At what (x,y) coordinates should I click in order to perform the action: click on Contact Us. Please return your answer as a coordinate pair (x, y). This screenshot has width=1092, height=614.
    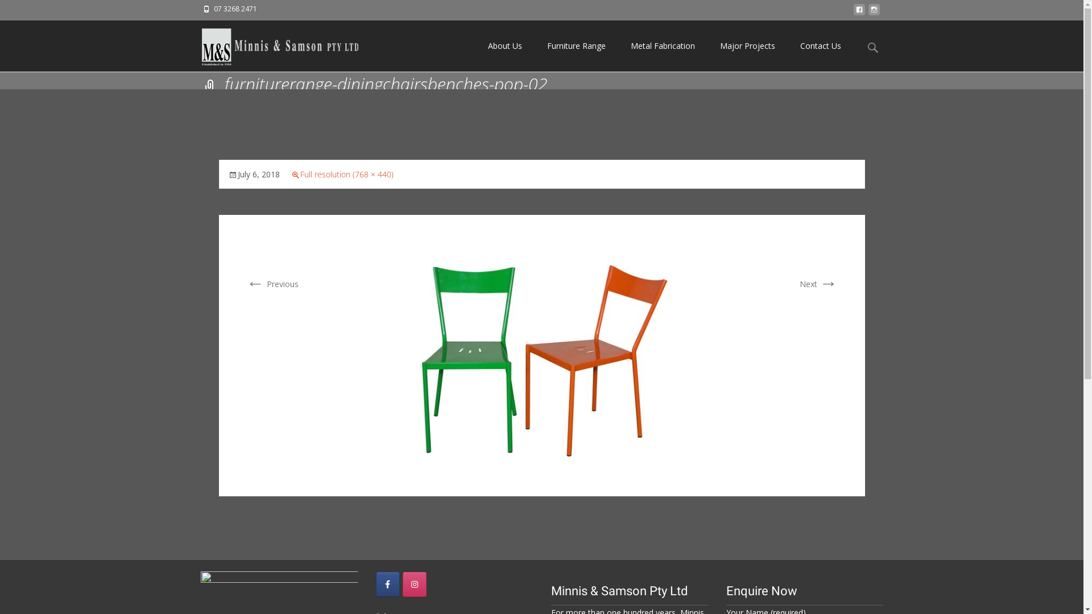
    Looking at the image, I should click on (820, 46).